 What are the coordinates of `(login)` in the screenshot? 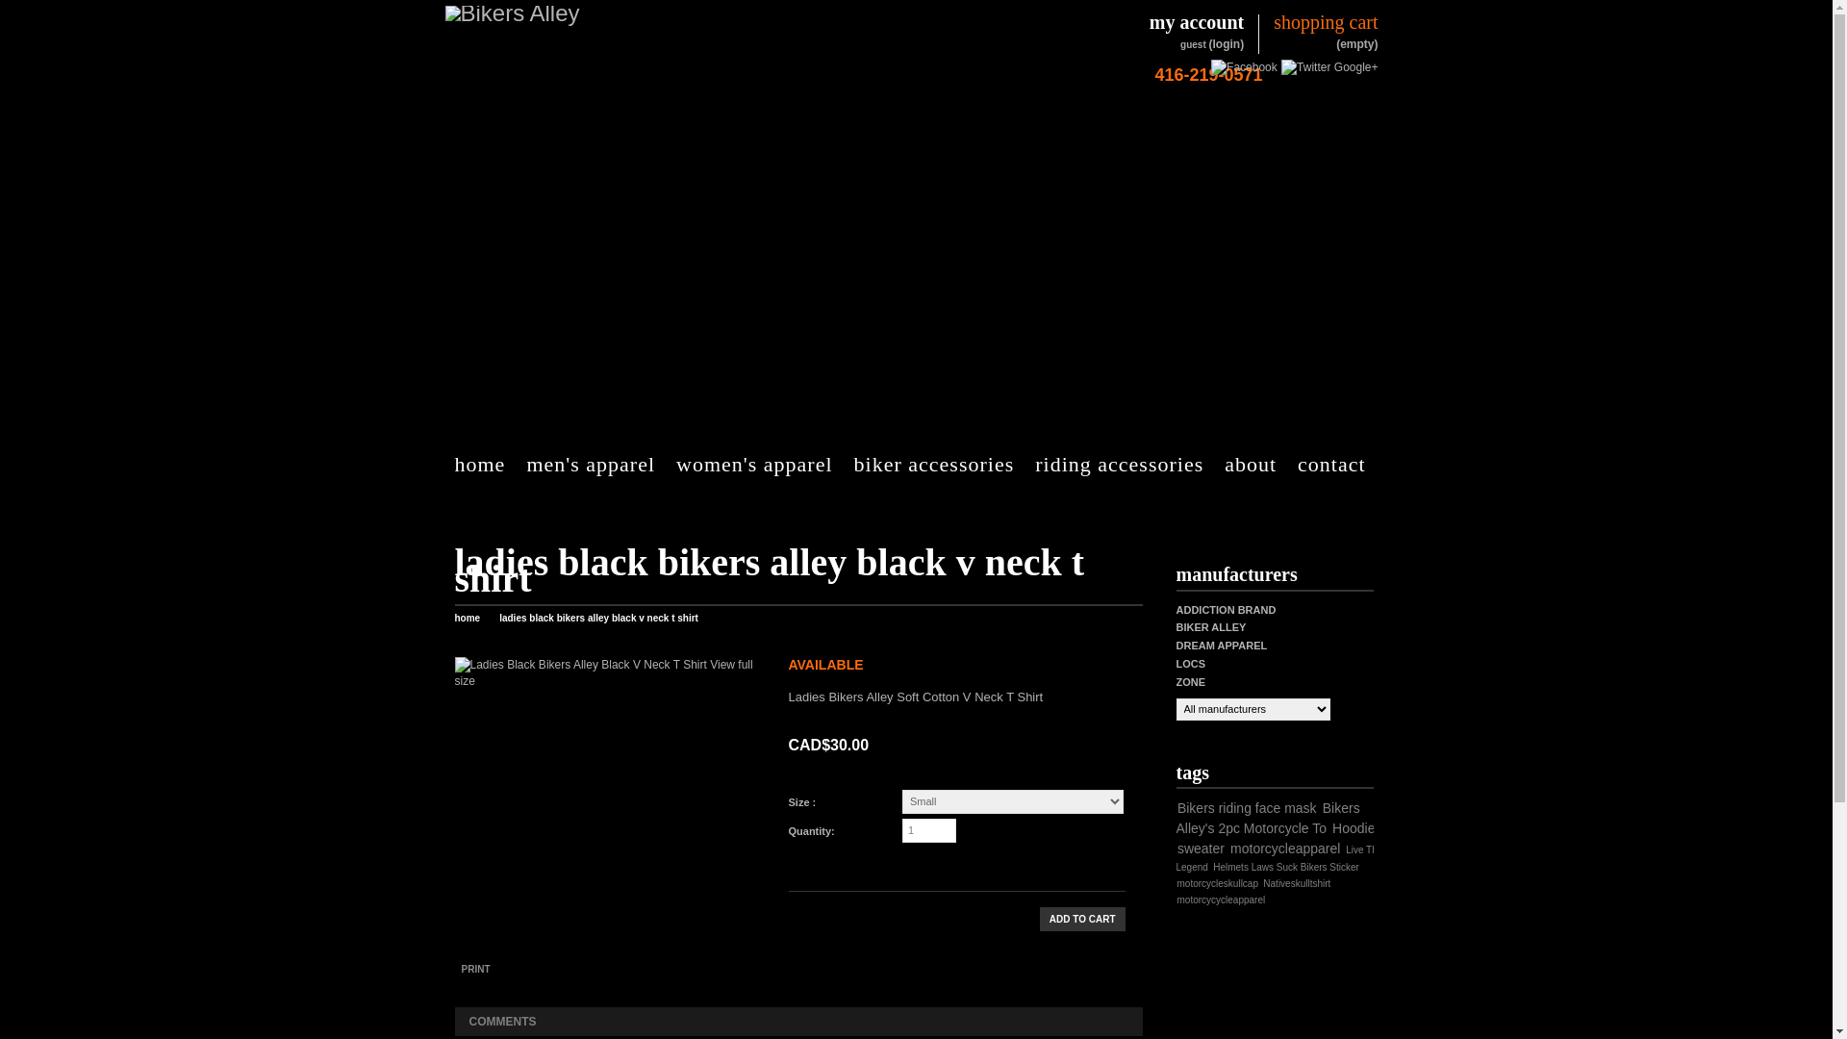 It's located at (1227, 44).